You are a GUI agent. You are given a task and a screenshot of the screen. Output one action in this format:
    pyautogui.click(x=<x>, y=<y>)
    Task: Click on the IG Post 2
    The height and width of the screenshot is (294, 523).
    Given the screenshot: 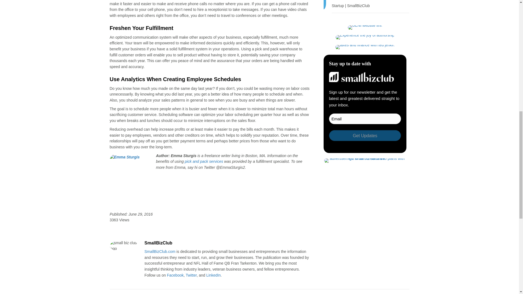 What is the action you would take?
    pyautogui.click(x=365, y=37)
    